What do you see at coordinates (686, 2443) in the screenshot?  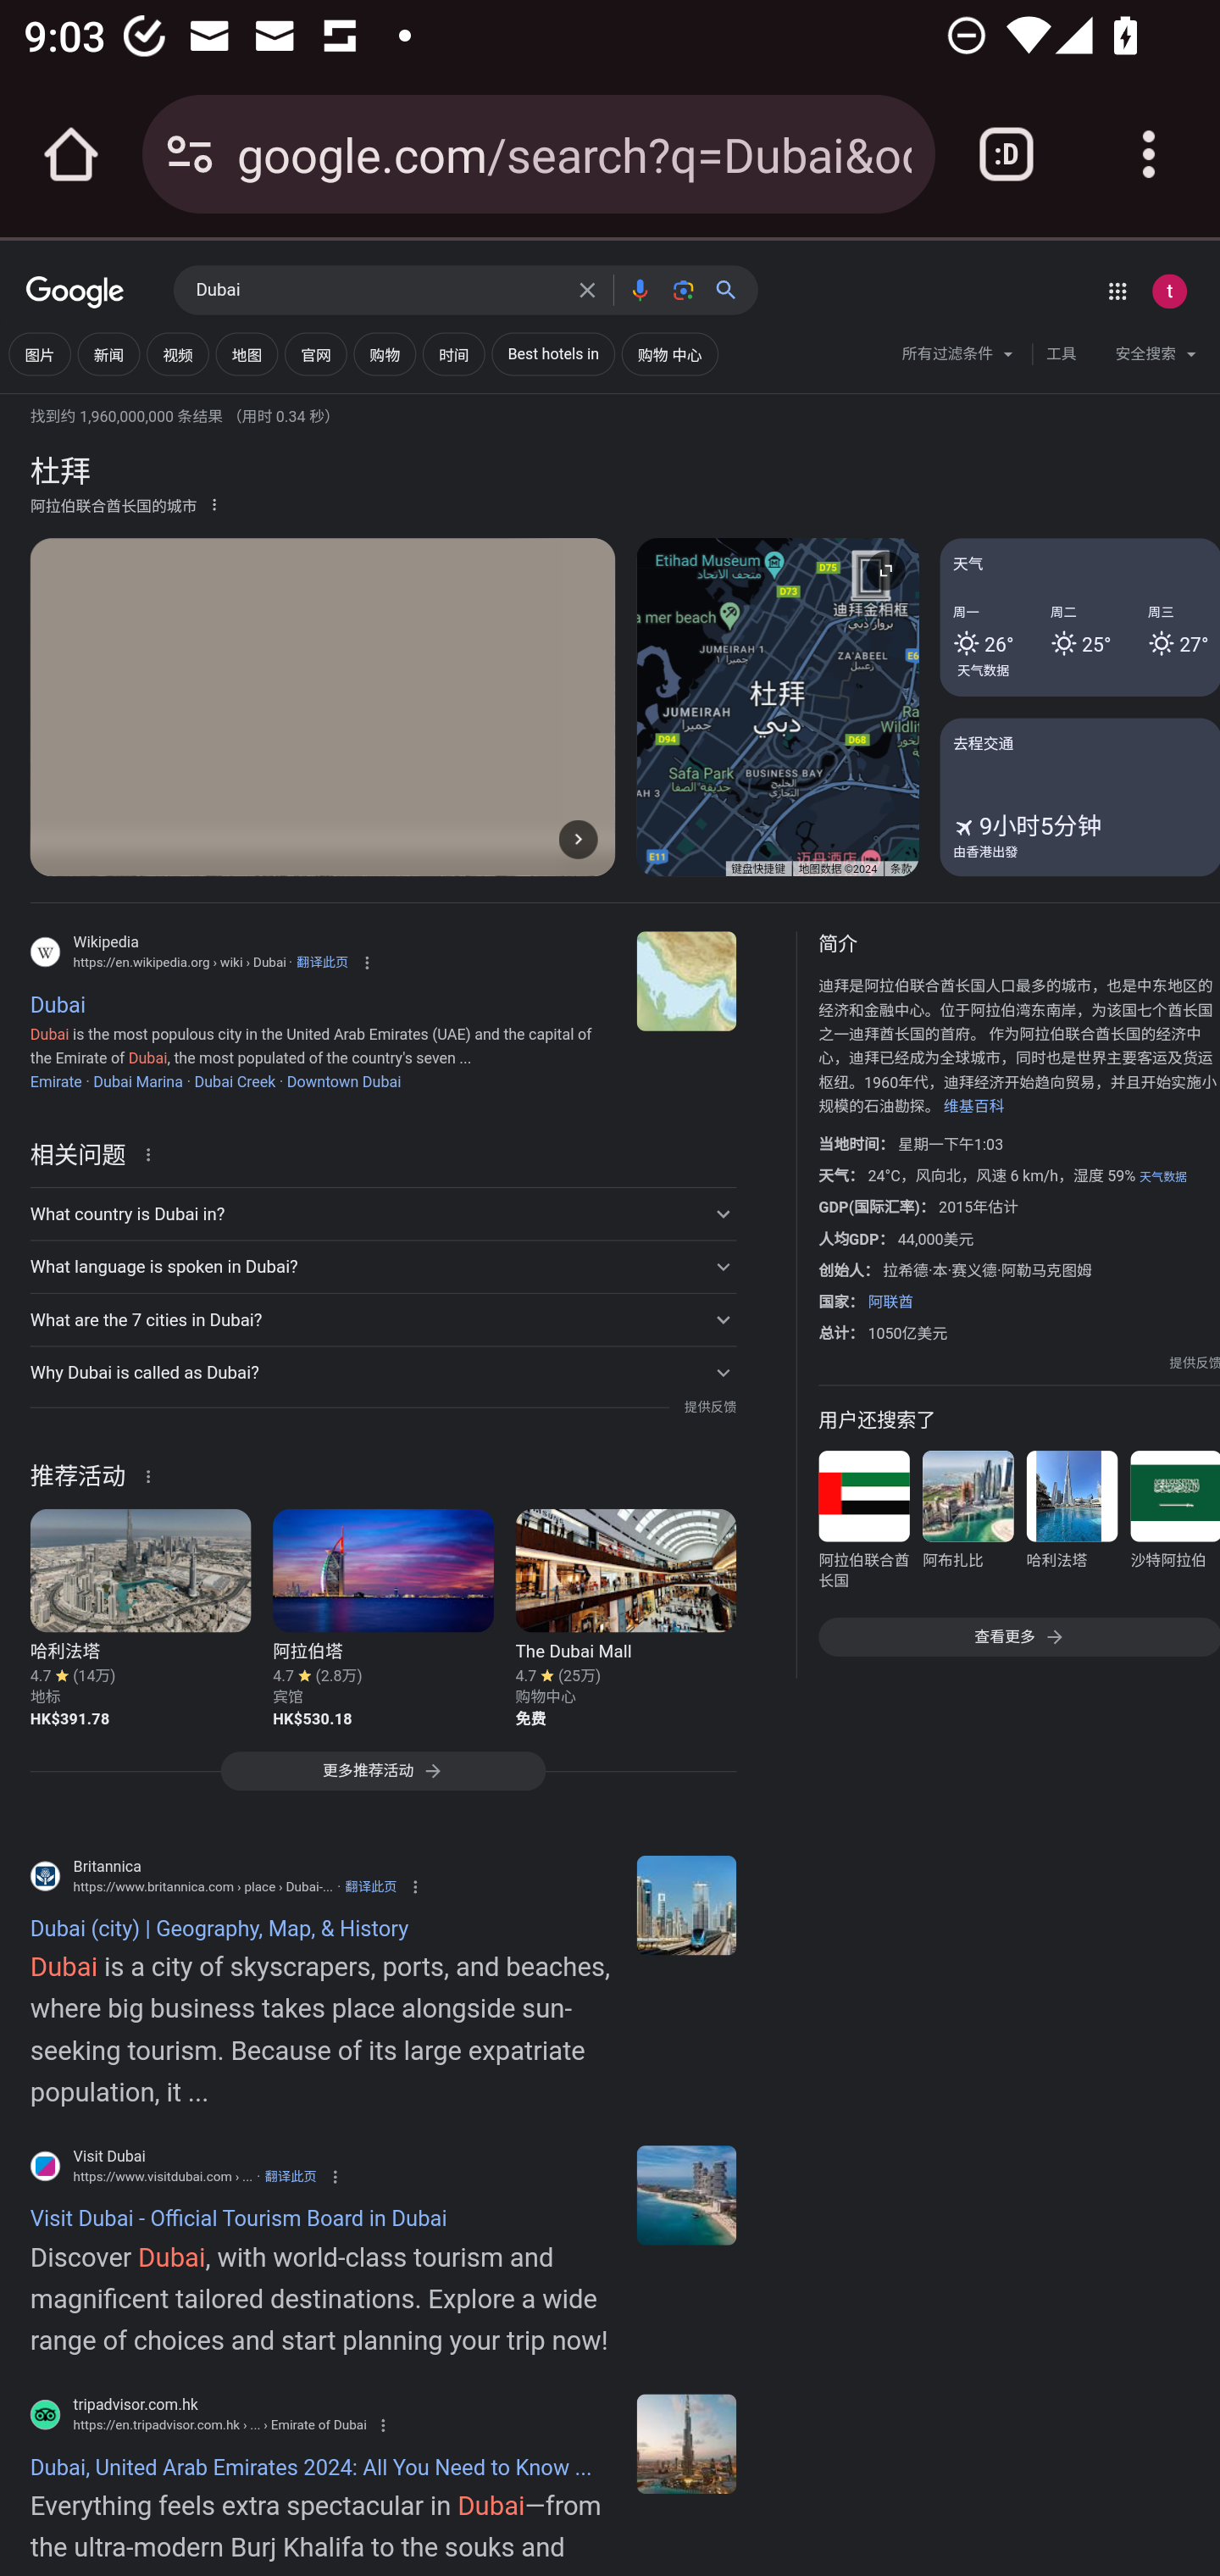 I see `Tourism-g295424-Dubai_Emirate_of_Dubai-Vacations` at bounding box center [686, 2443].